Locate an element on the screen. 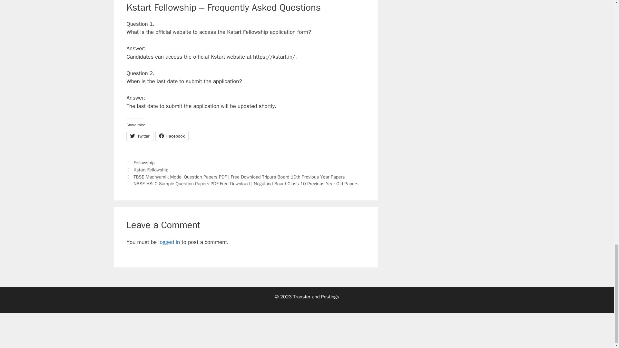 The image size is (619, 348). Kstart Fellowship is located at coordinates (151, 169).